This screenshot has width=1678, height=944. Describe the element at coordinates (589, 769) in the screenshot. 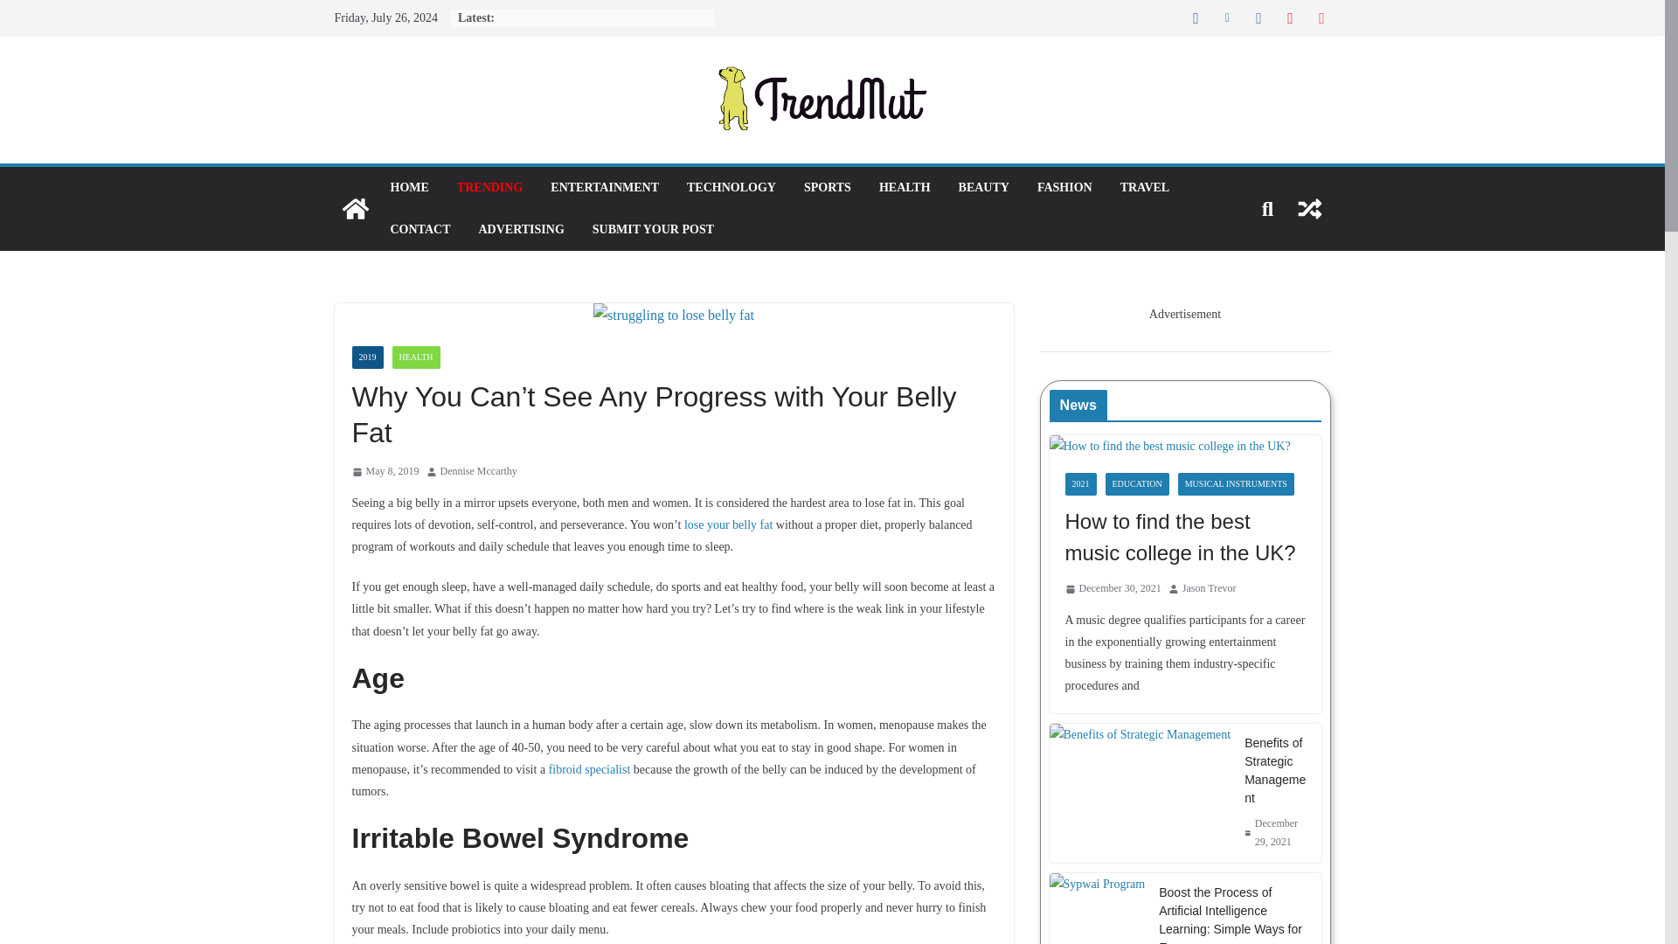

I see `fibroid specialist` at that location.